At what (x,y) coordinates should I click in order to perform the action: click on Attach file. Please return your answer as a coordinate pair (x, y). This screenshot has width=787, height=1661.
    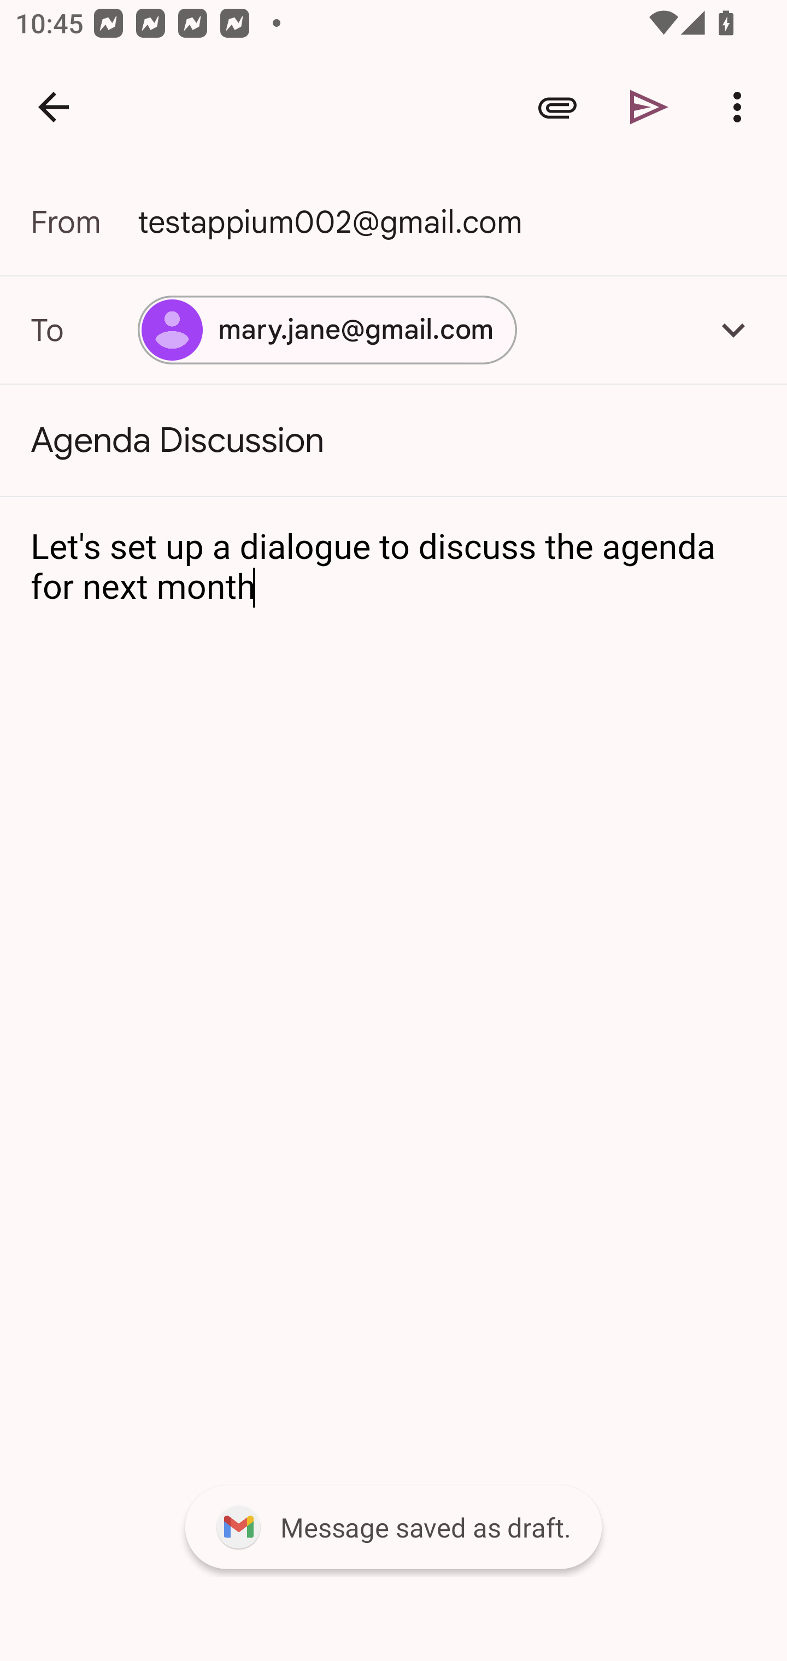
    Looking at the image, I should click on (557, 107).